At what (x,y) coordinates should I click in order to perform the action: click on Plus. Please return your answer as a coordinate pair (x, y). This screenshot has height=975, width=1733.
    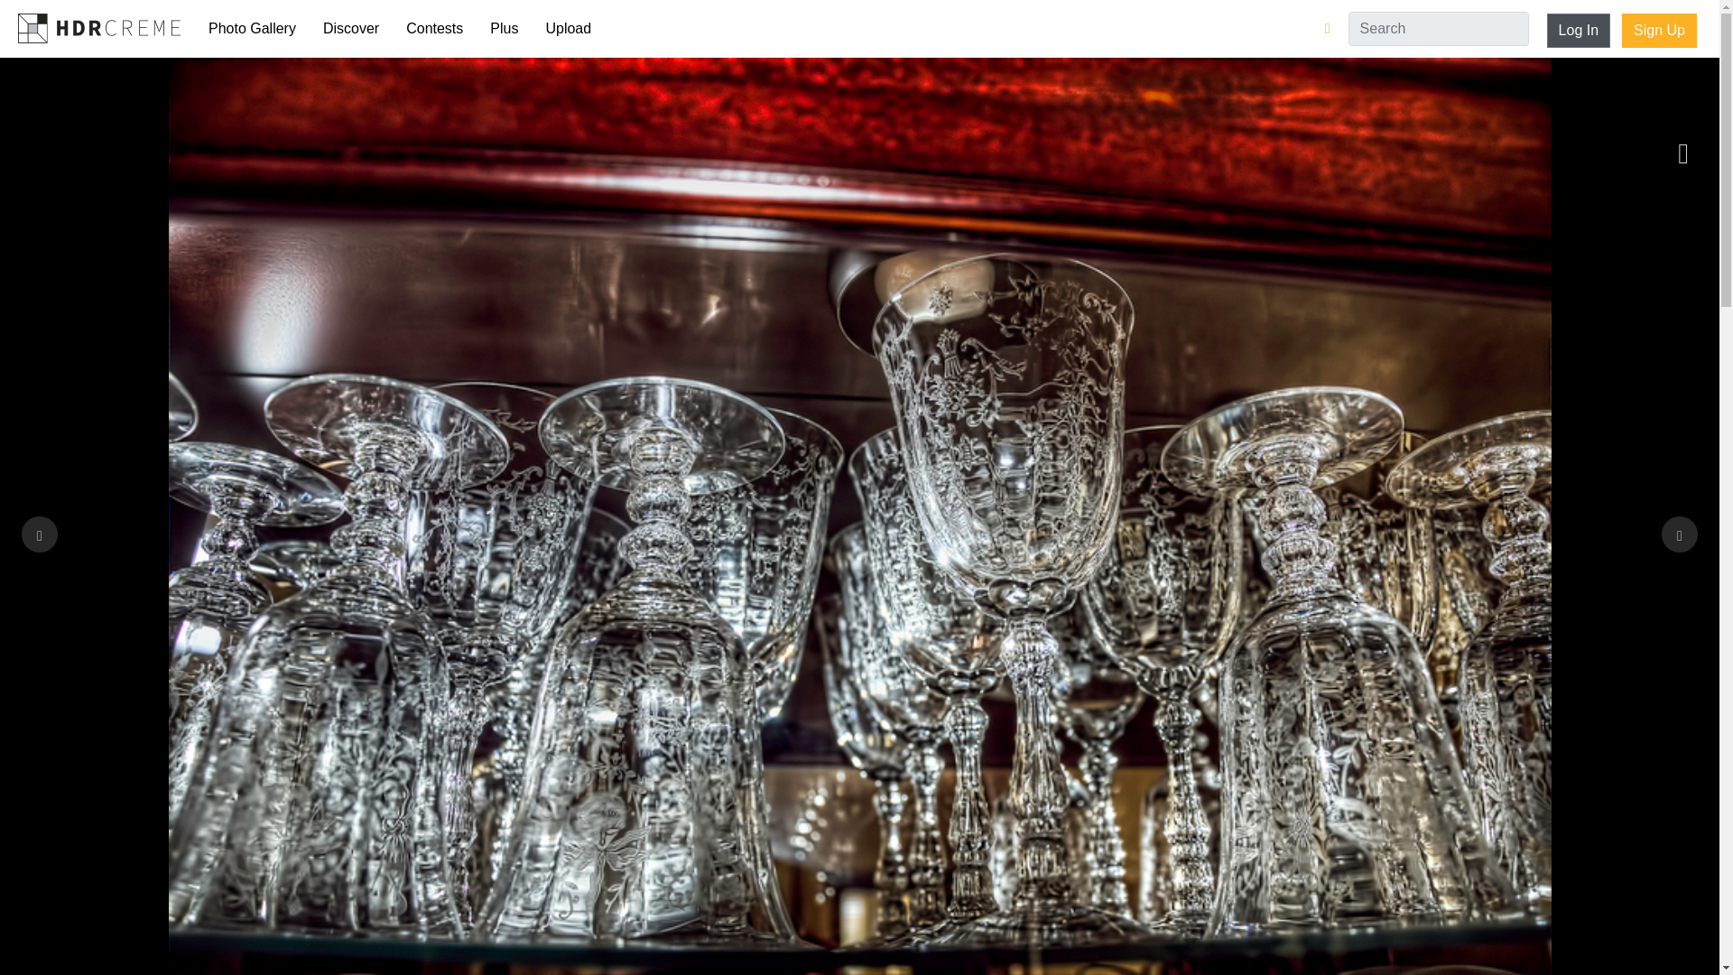
    Looking at the image, I should click on (504, 29).